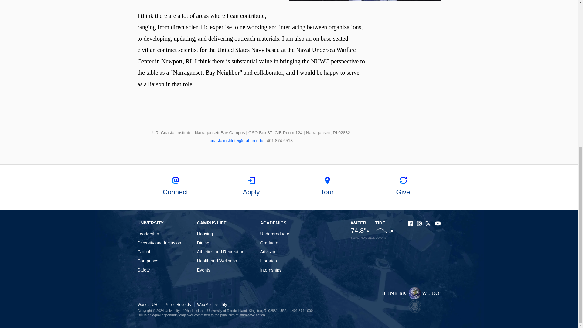  Describe the element at coordinates (203, 243) in the screenshot. I see `Dining` at that location.